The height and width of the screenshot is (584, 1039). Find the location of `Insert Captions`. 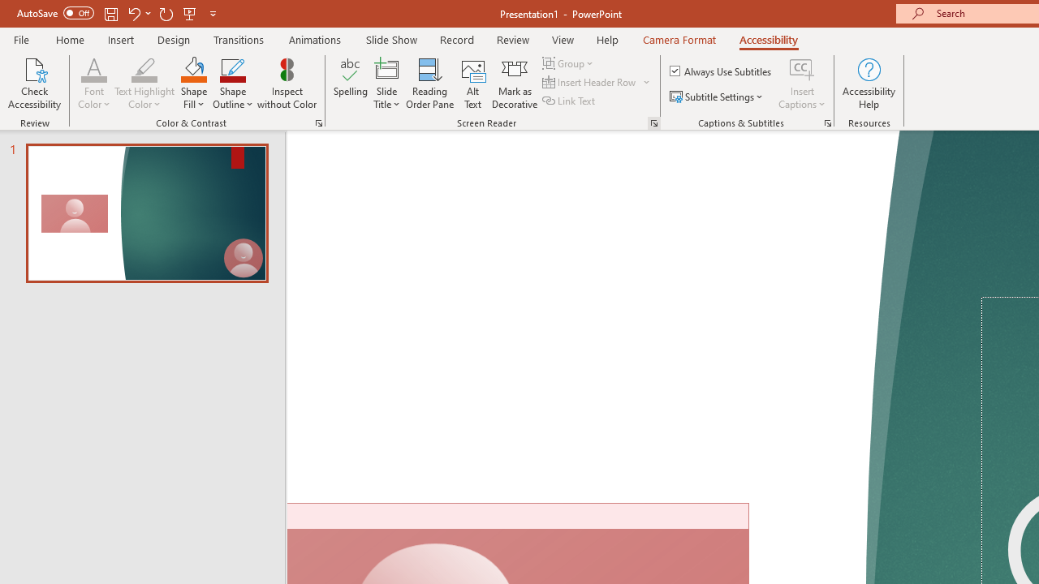

Insert Captions is located at coordinates (802, 68).